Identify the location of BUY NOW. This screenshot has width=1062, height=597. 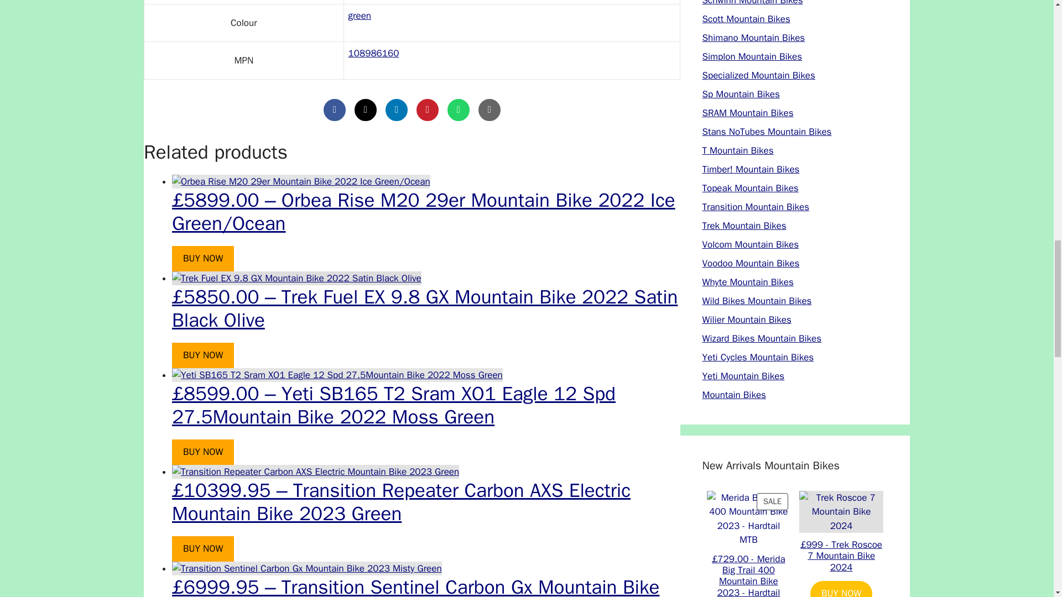
(202, 355).